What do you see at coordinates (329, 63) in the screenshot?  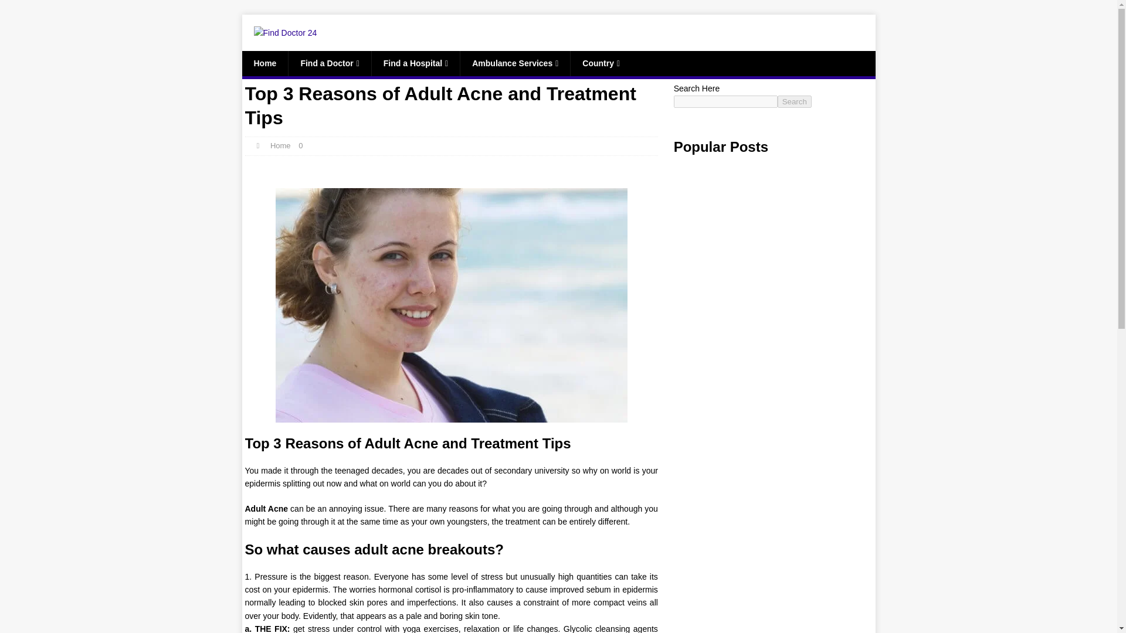 I see `Find a Doctor` at bounding box center [329, 63].